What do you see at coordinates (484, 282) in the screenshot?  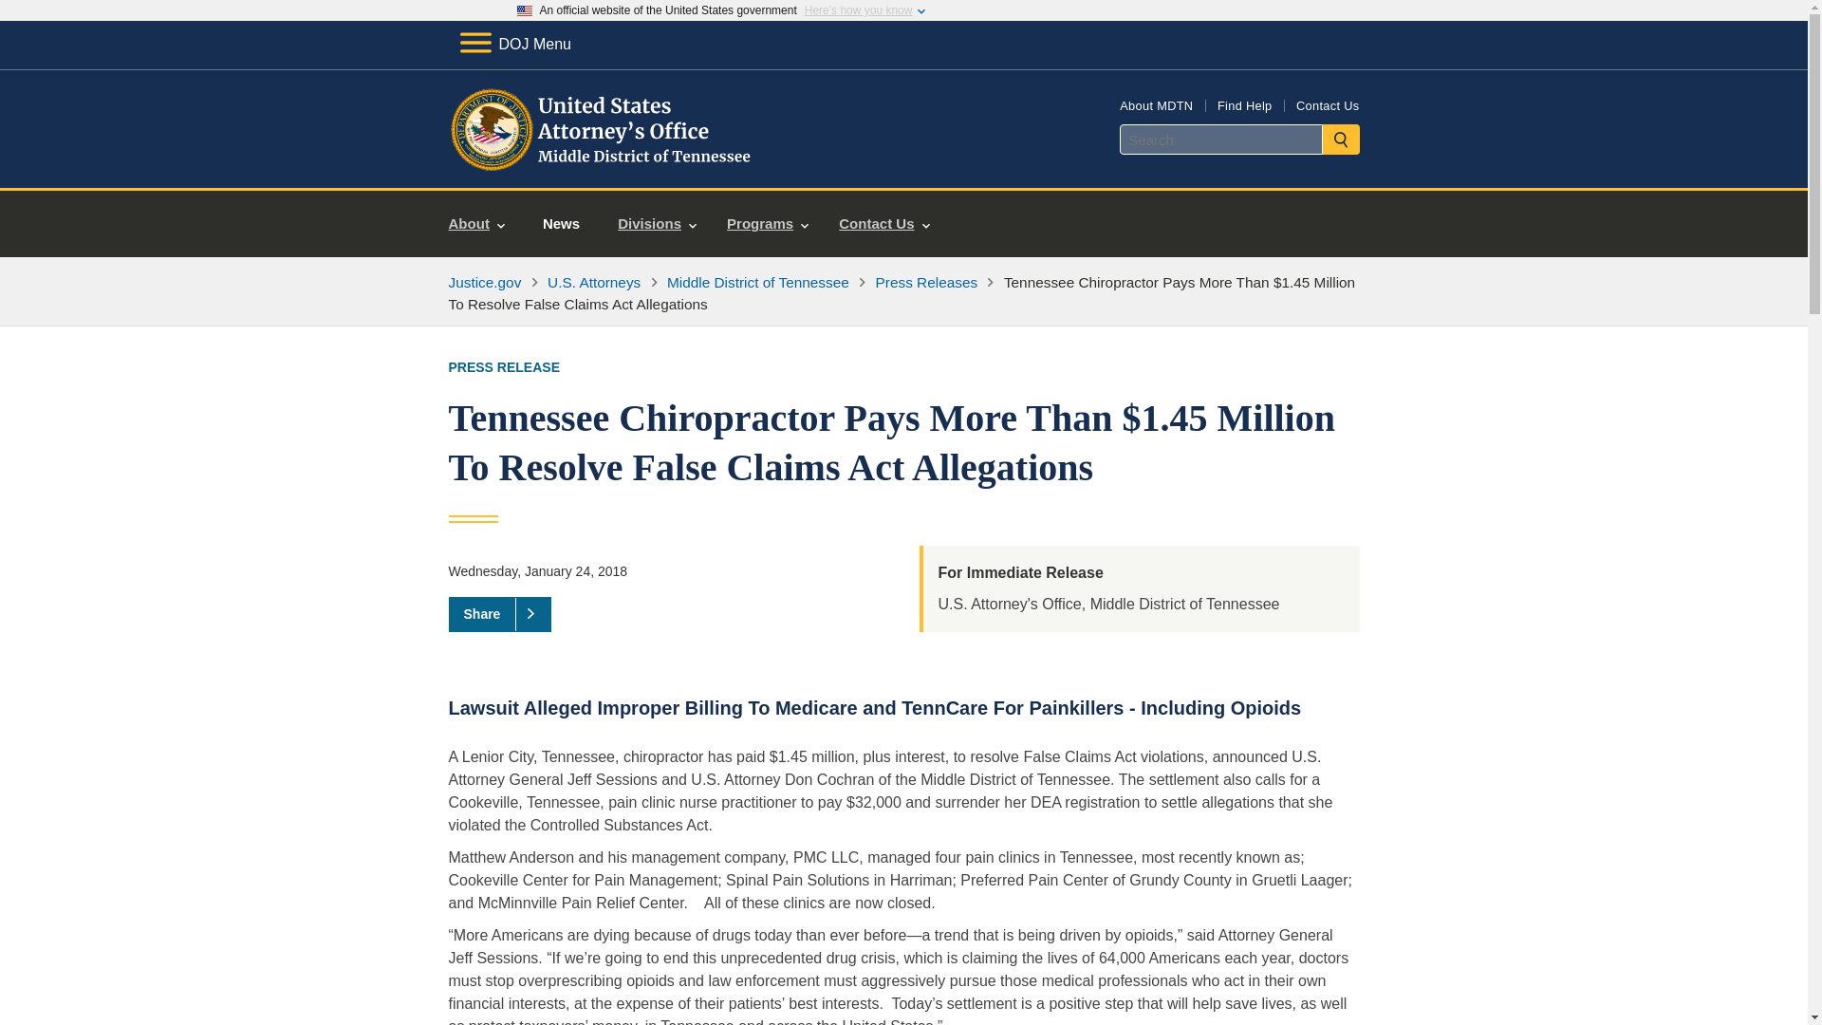 I see `Justice.gov` at bounding box center [484, 282].